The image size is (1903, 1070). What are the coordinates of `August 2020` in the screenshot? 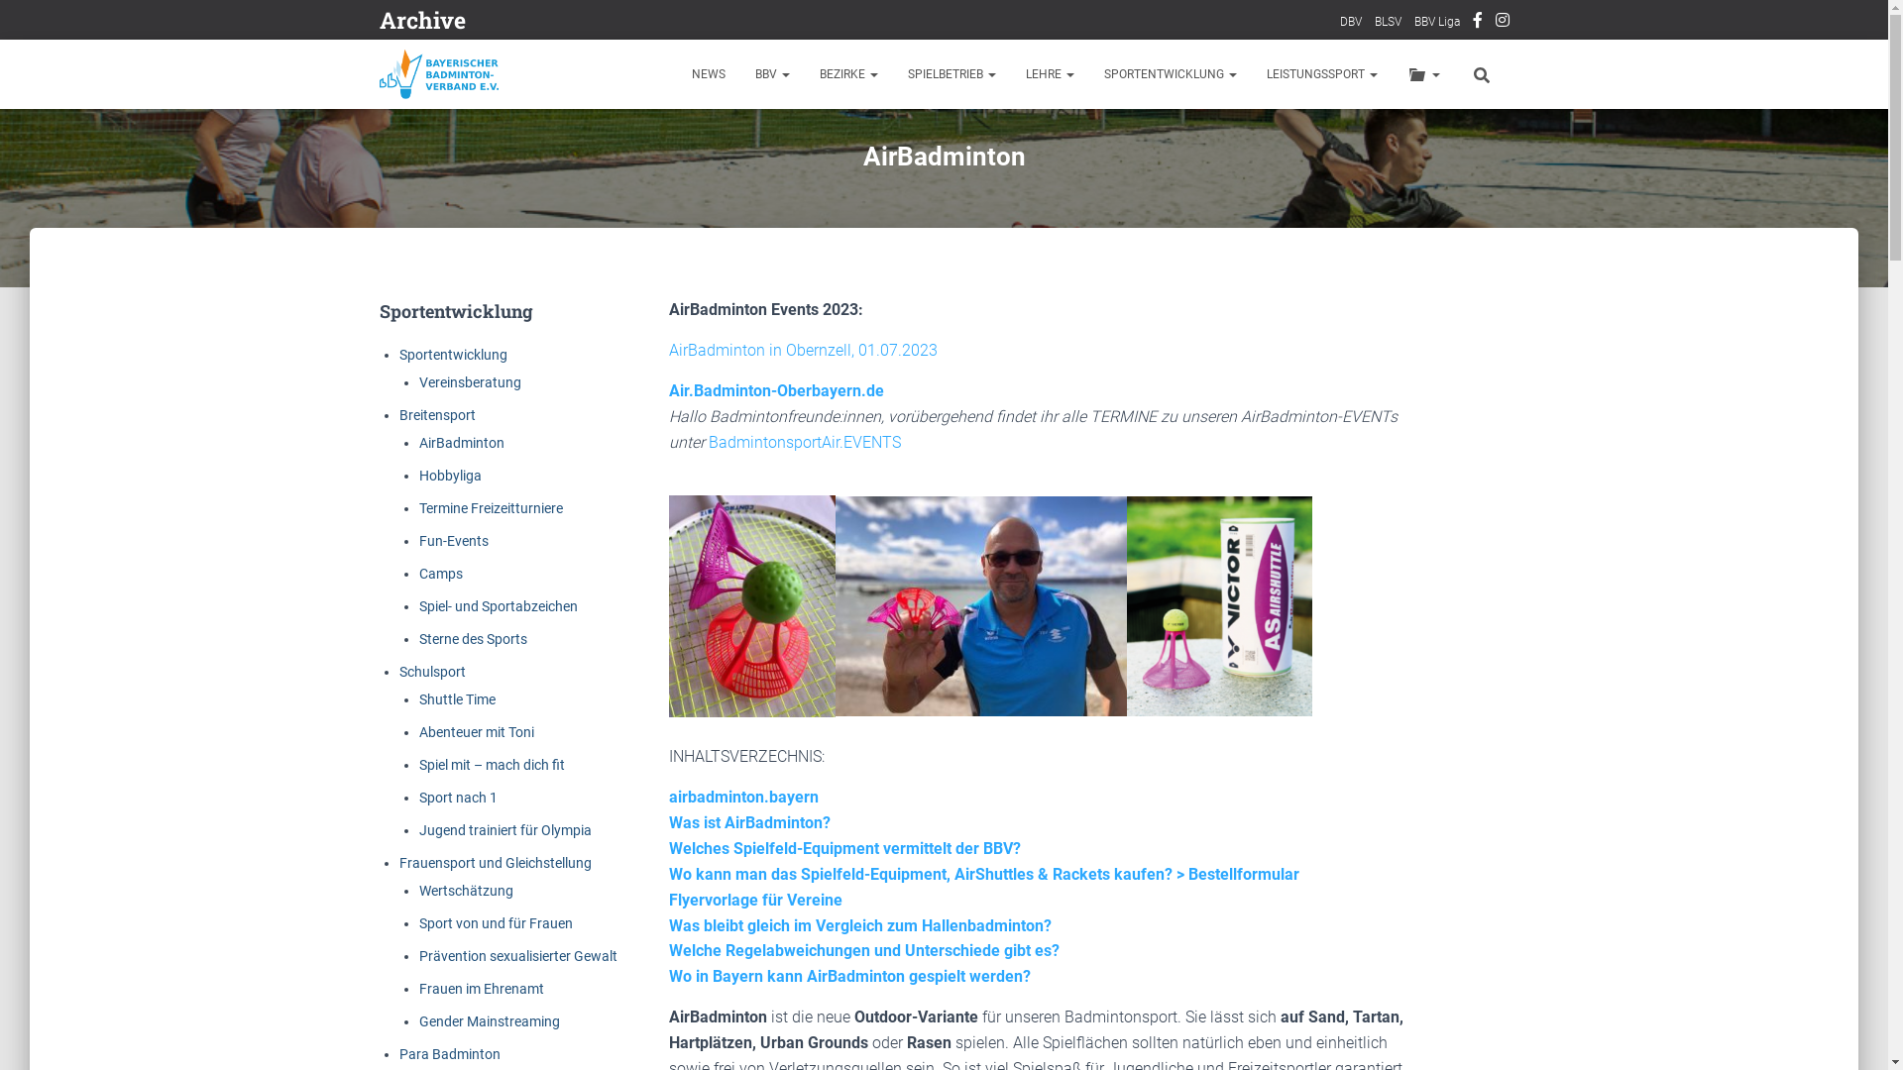 It's located at (725, 301).